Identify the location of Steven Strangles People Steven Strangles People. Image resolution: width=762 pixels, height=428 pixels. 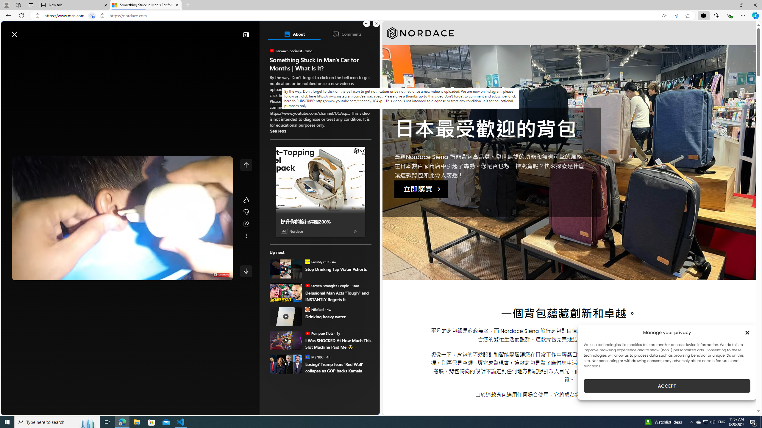
(327, 285).